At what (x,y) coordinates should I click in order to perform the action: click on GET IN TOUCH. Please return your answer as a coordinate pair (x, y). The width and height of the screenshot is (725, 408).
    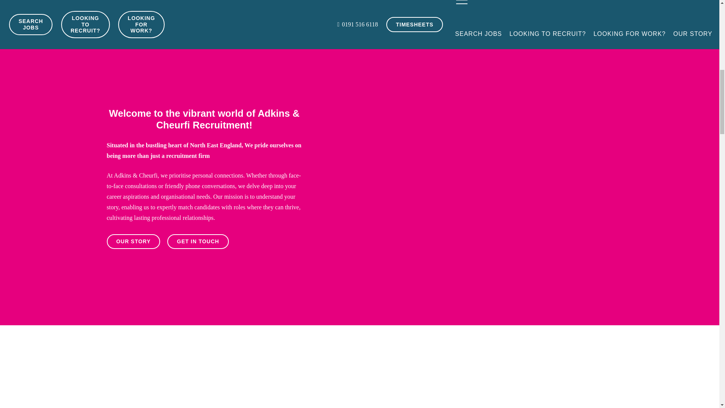
    Looking at the image, I should click on (198, 241).